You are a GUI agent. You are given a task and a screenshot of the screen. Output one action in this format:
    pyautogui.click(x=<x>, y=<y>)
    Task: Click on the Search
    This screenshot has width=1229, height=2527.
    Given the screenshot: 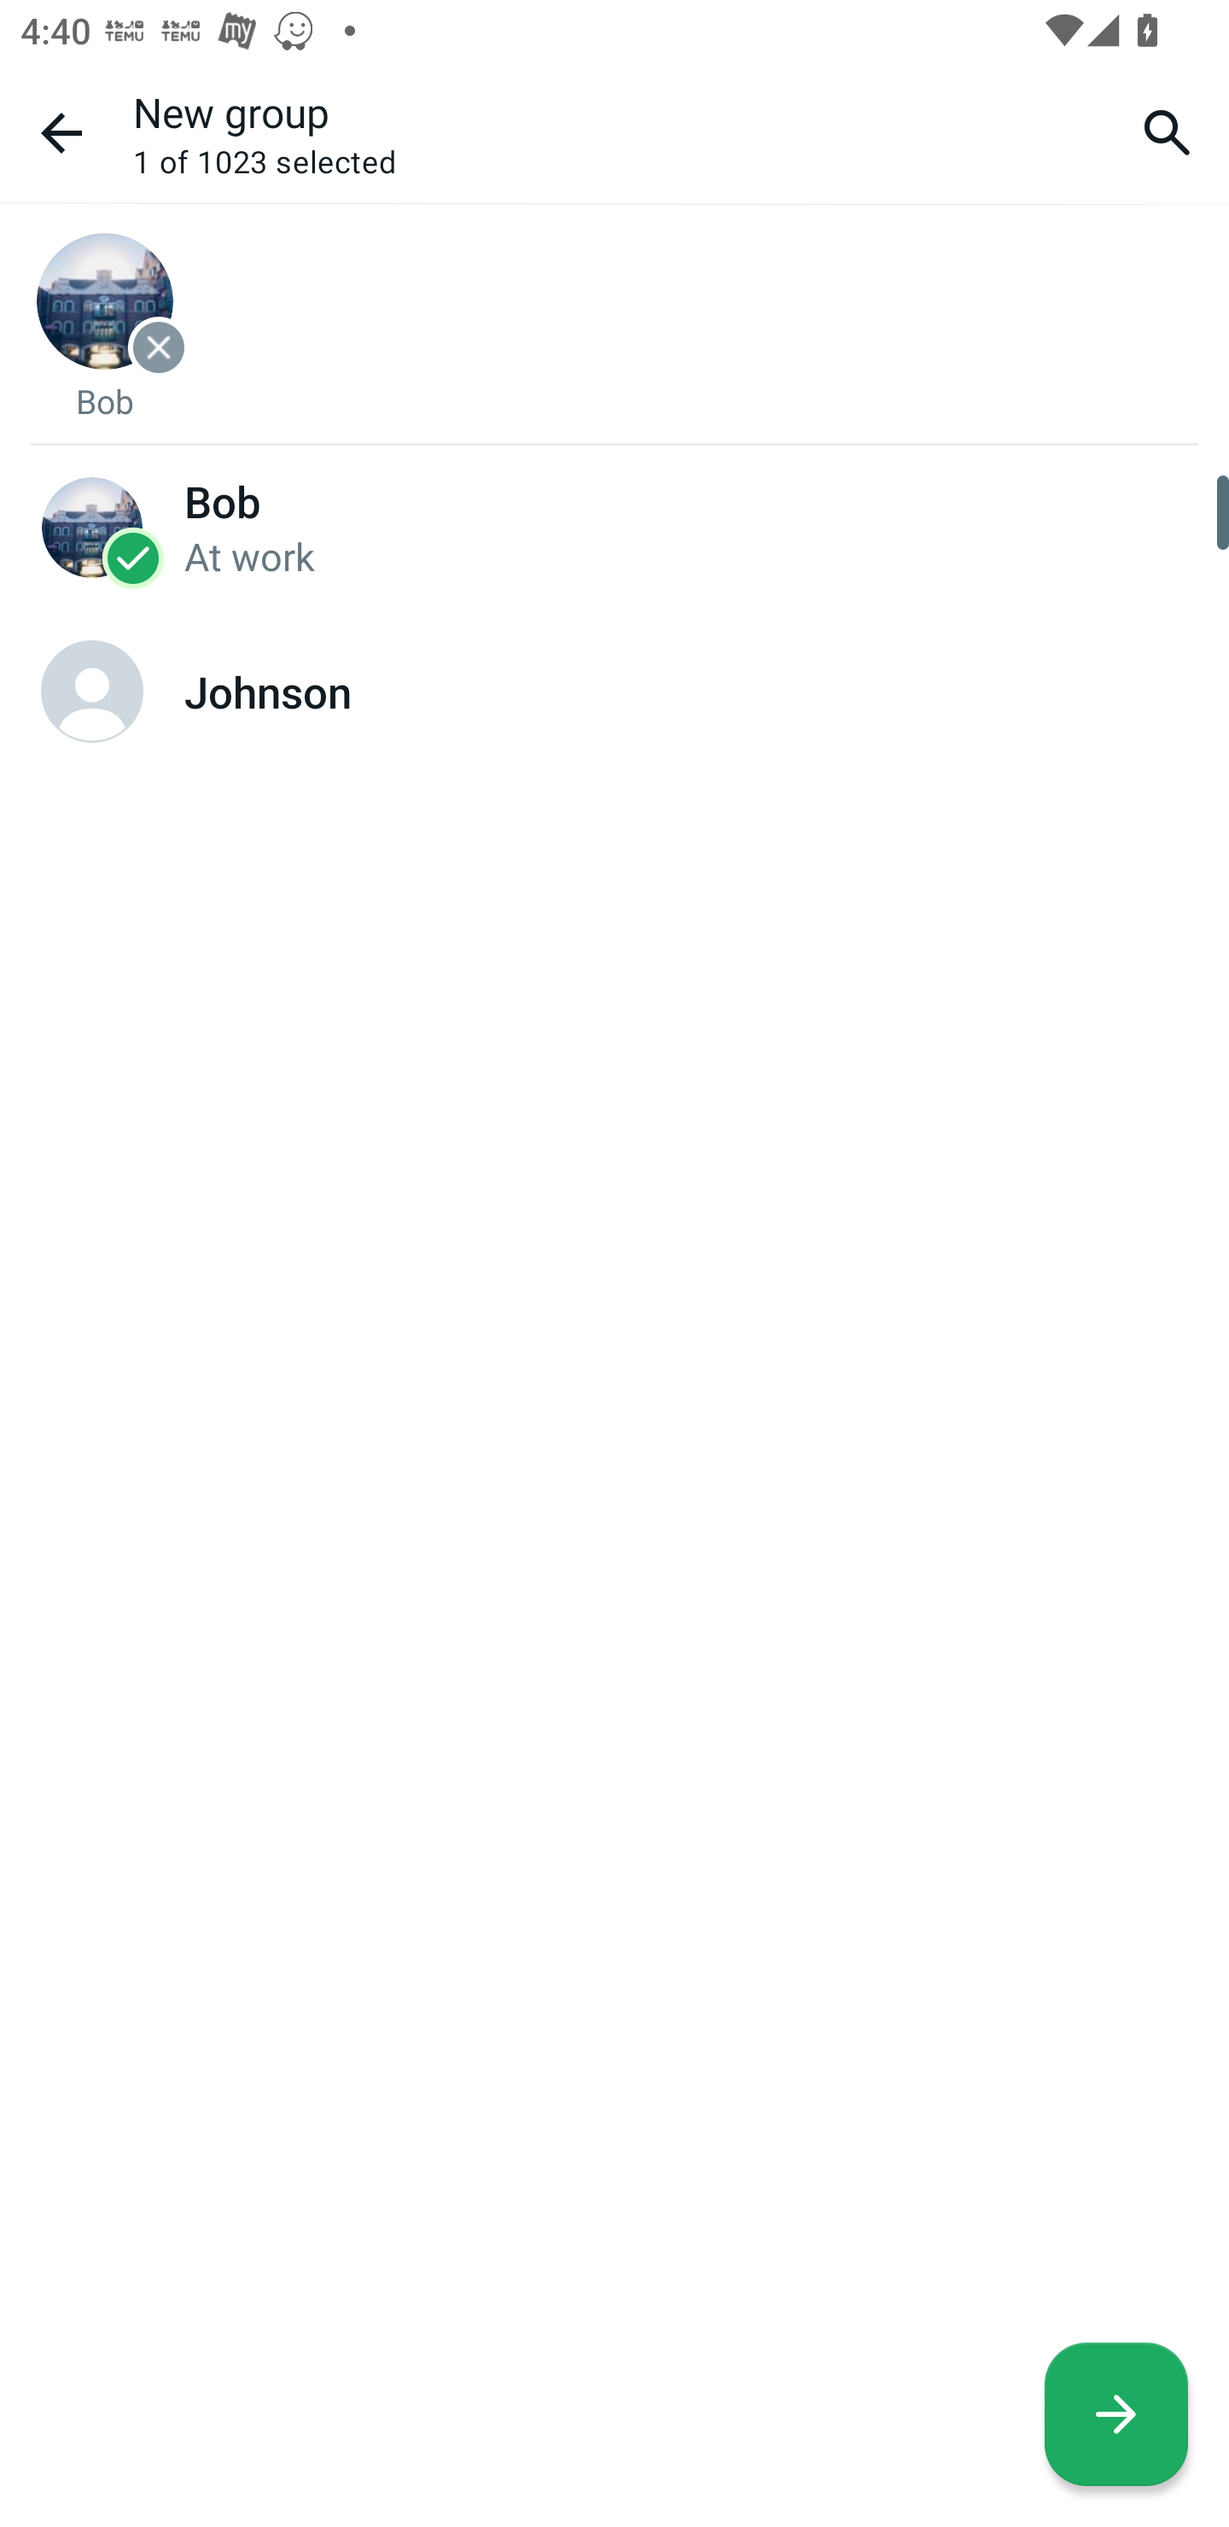 What is the action you would take?
    pyautogui.click(x=1168, y=131)
    